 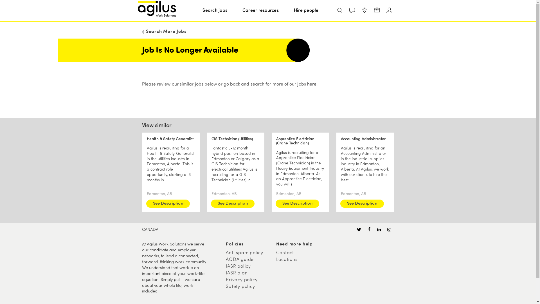 What do you see at coordinates (299, 253) in the screenshot?
I see `Contact` at bounding box center [299, 253].